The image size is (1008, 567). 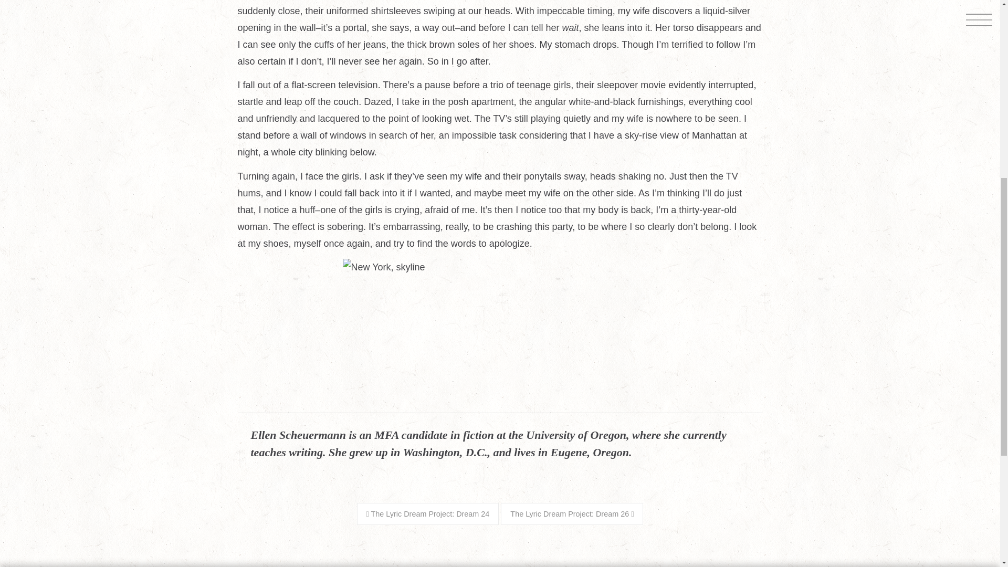 What do you see at coordinates (572, 513) in the screenshot?
I see `The Lyric Dream Project: Dream 26` at bounding box center [572, 513].